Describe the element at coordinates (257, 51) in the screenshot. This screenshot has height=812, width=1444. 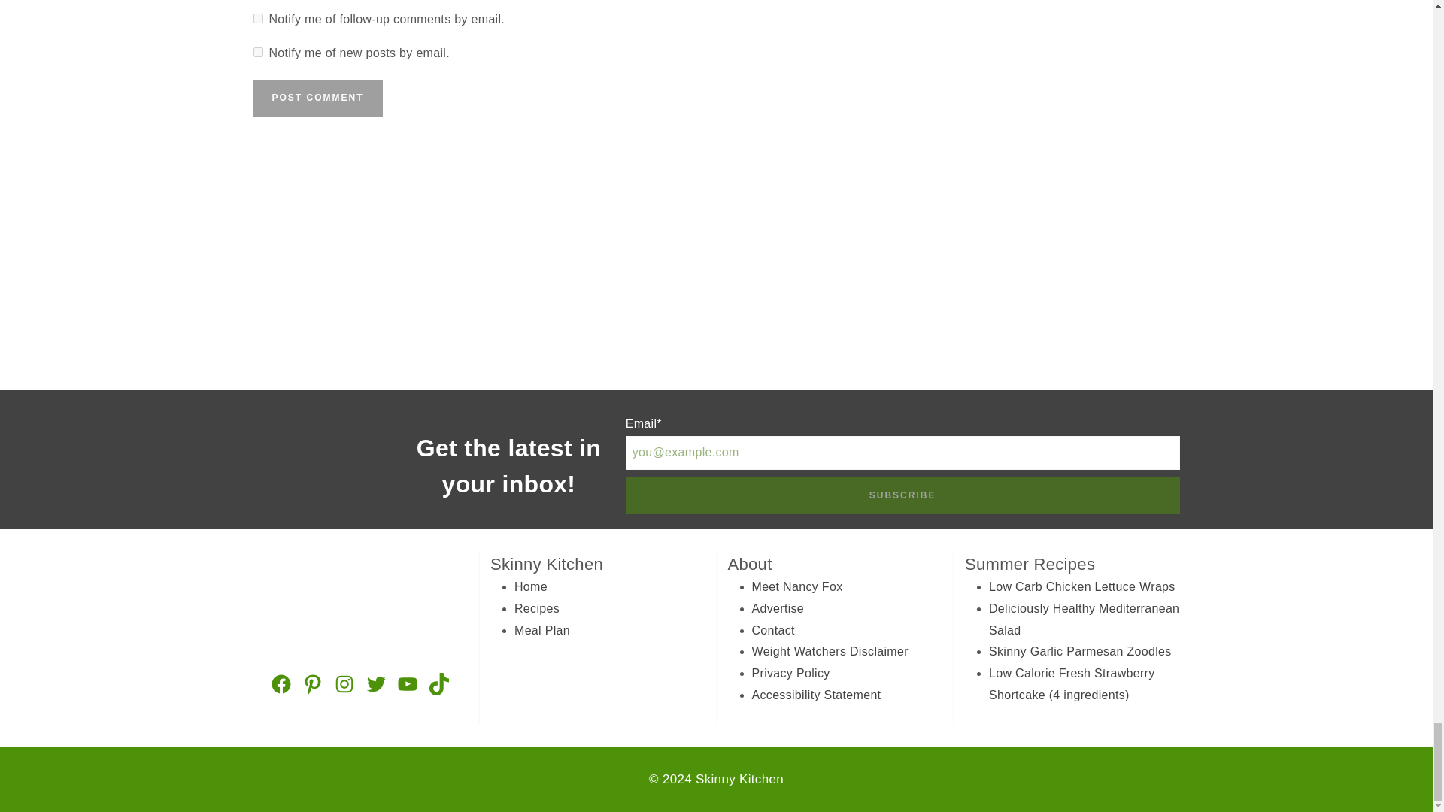
I see `subscribe` at that location.